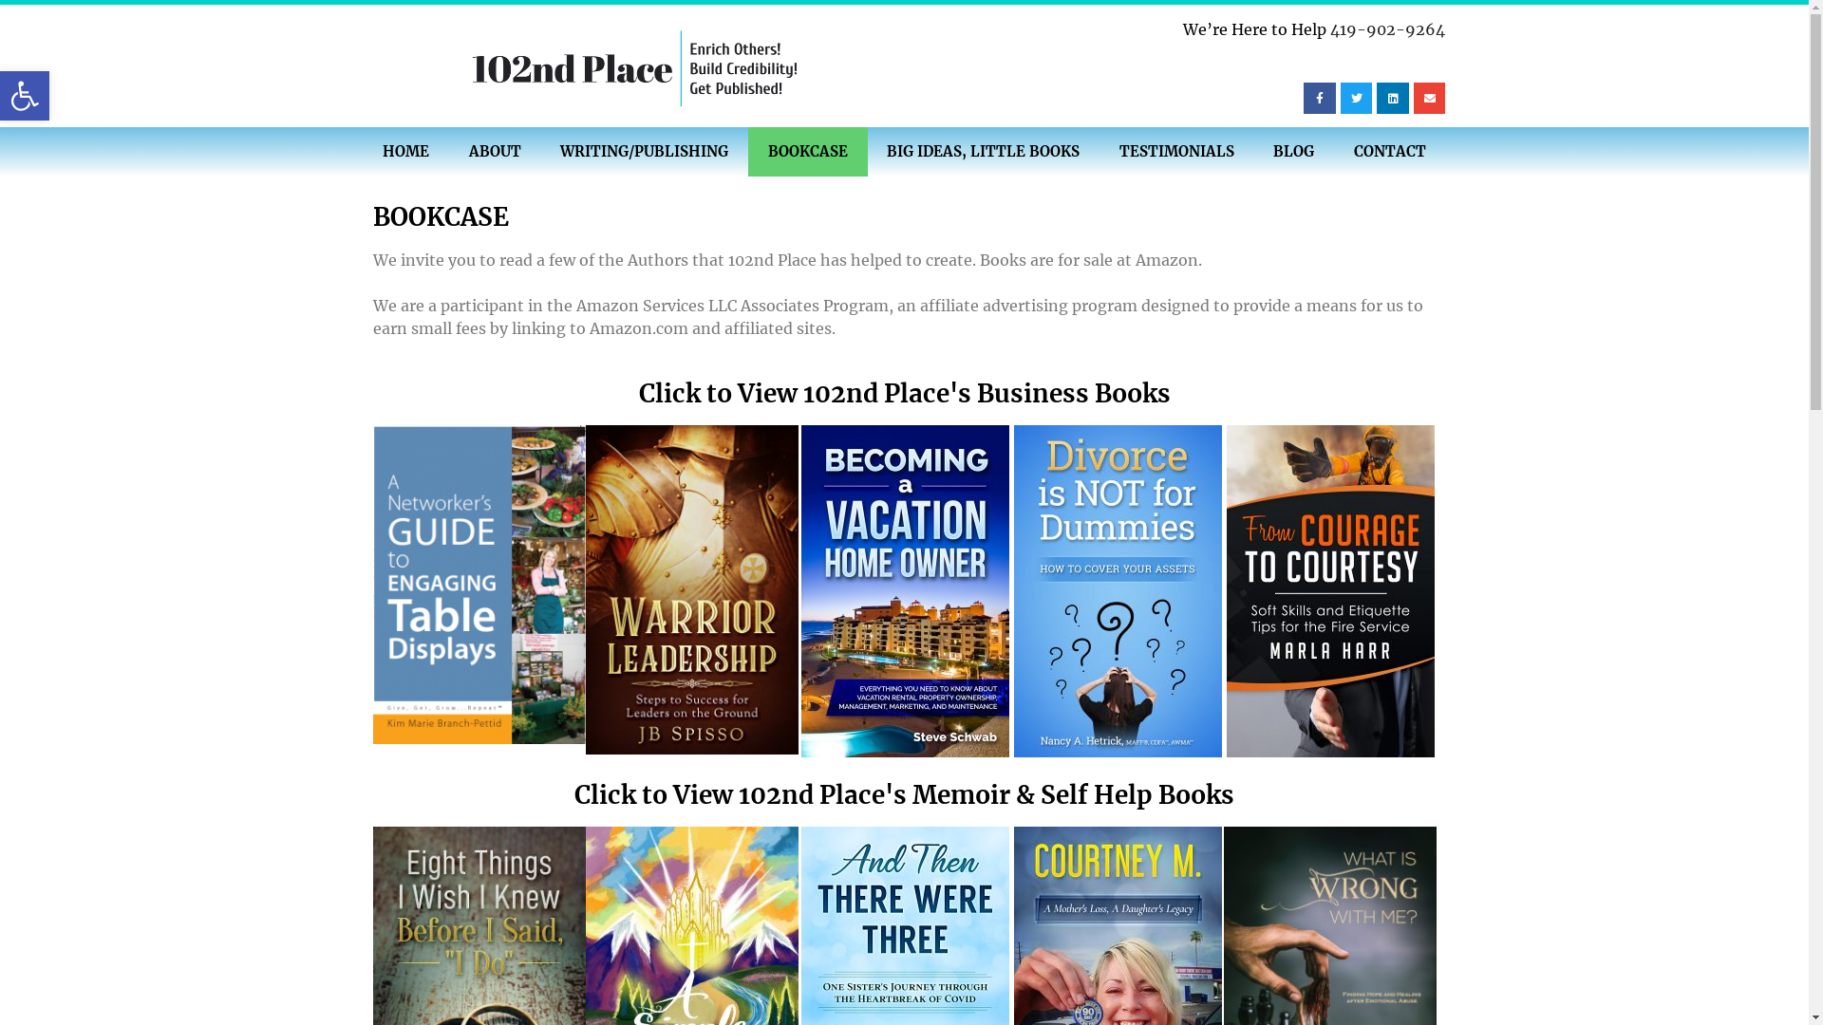 The image size is (1823, 1025). What do you see at coordinates (1388, 29) in the screenshot?
I see `419-902-9264` at bounding box center [1388, 29].